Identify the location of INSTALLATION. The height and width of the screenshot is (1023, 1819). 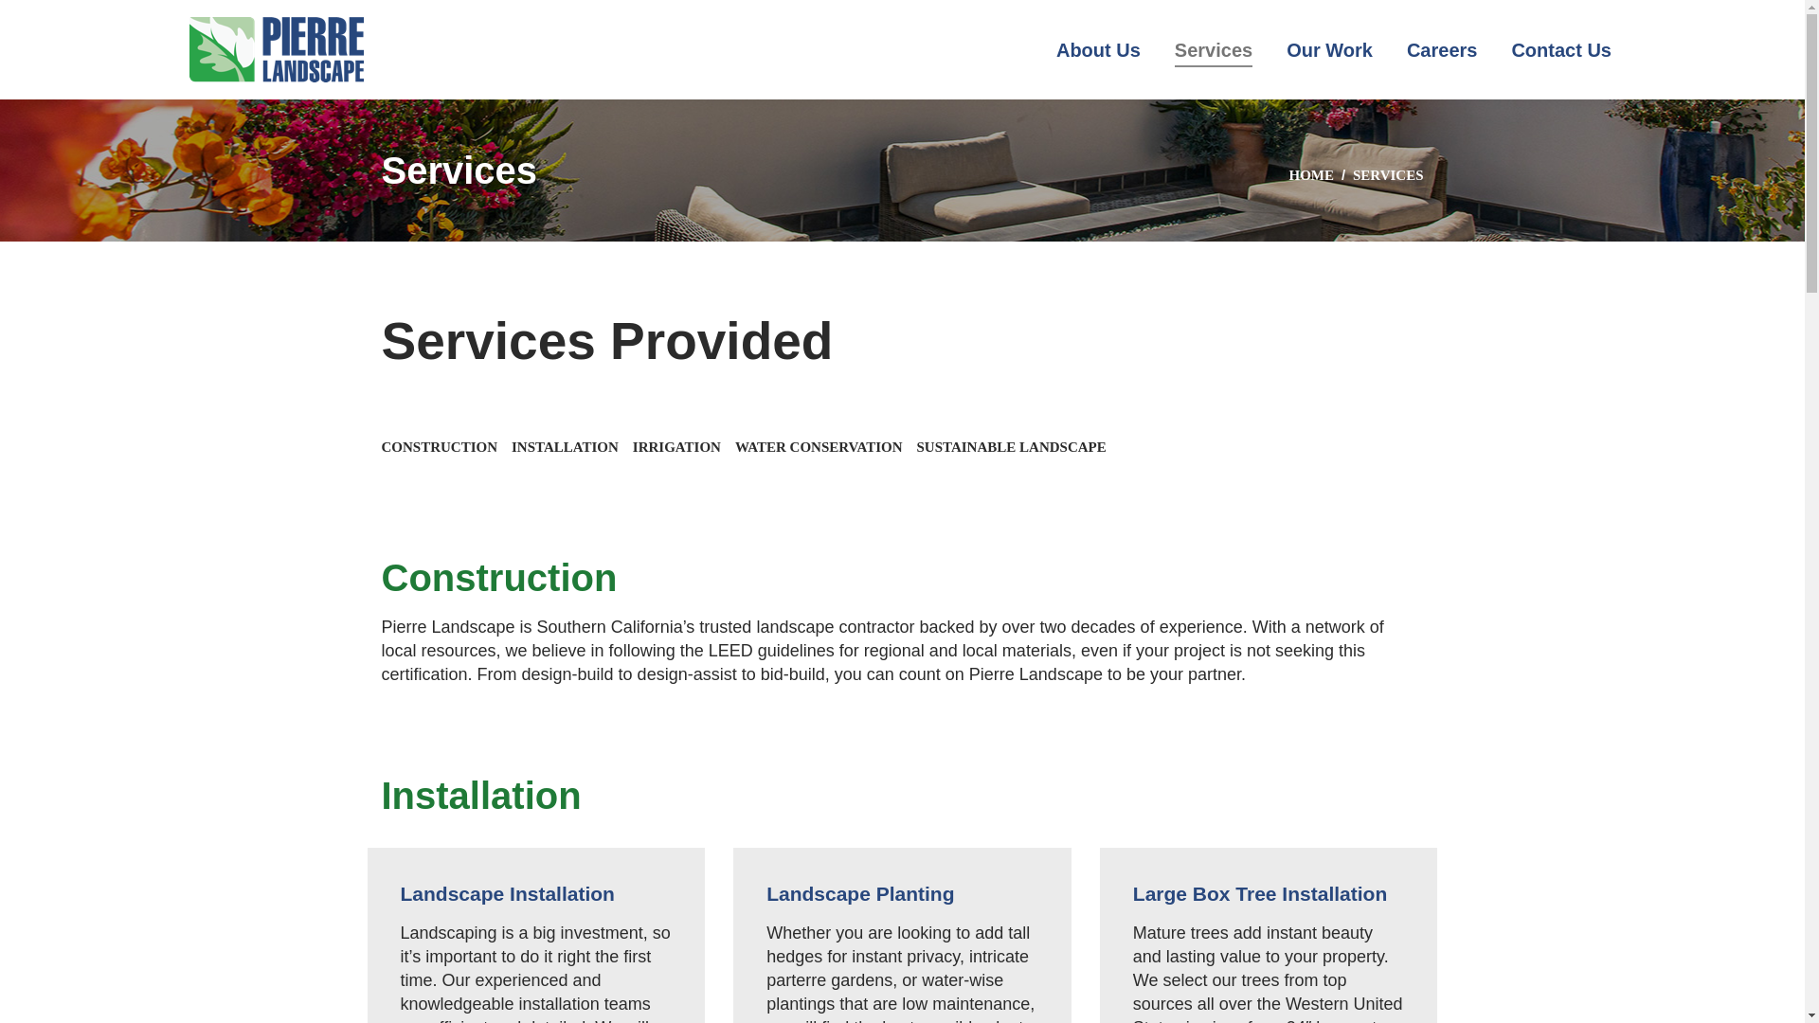
(565, 447).